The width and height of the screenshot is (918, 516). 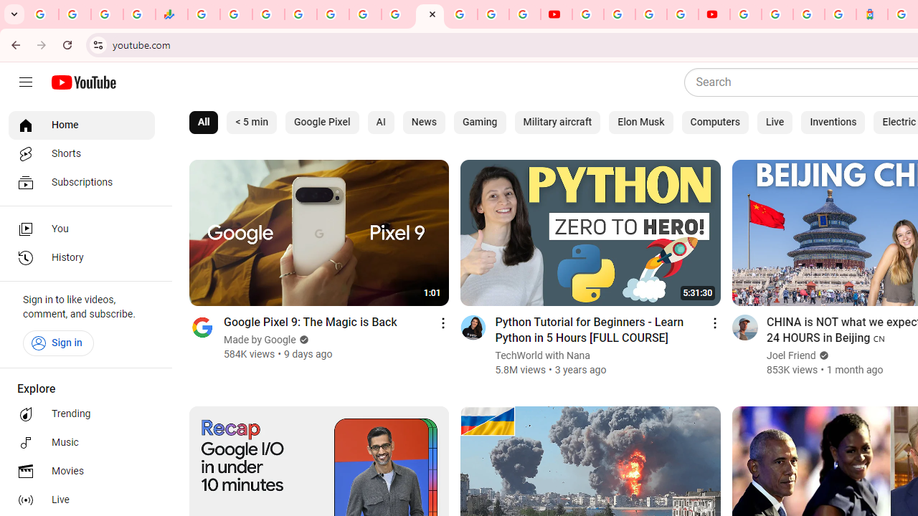 What do you see at coordinates (792, 355) in the screenshot?
I see `Joel Friend` at bounding box center [792, 355].